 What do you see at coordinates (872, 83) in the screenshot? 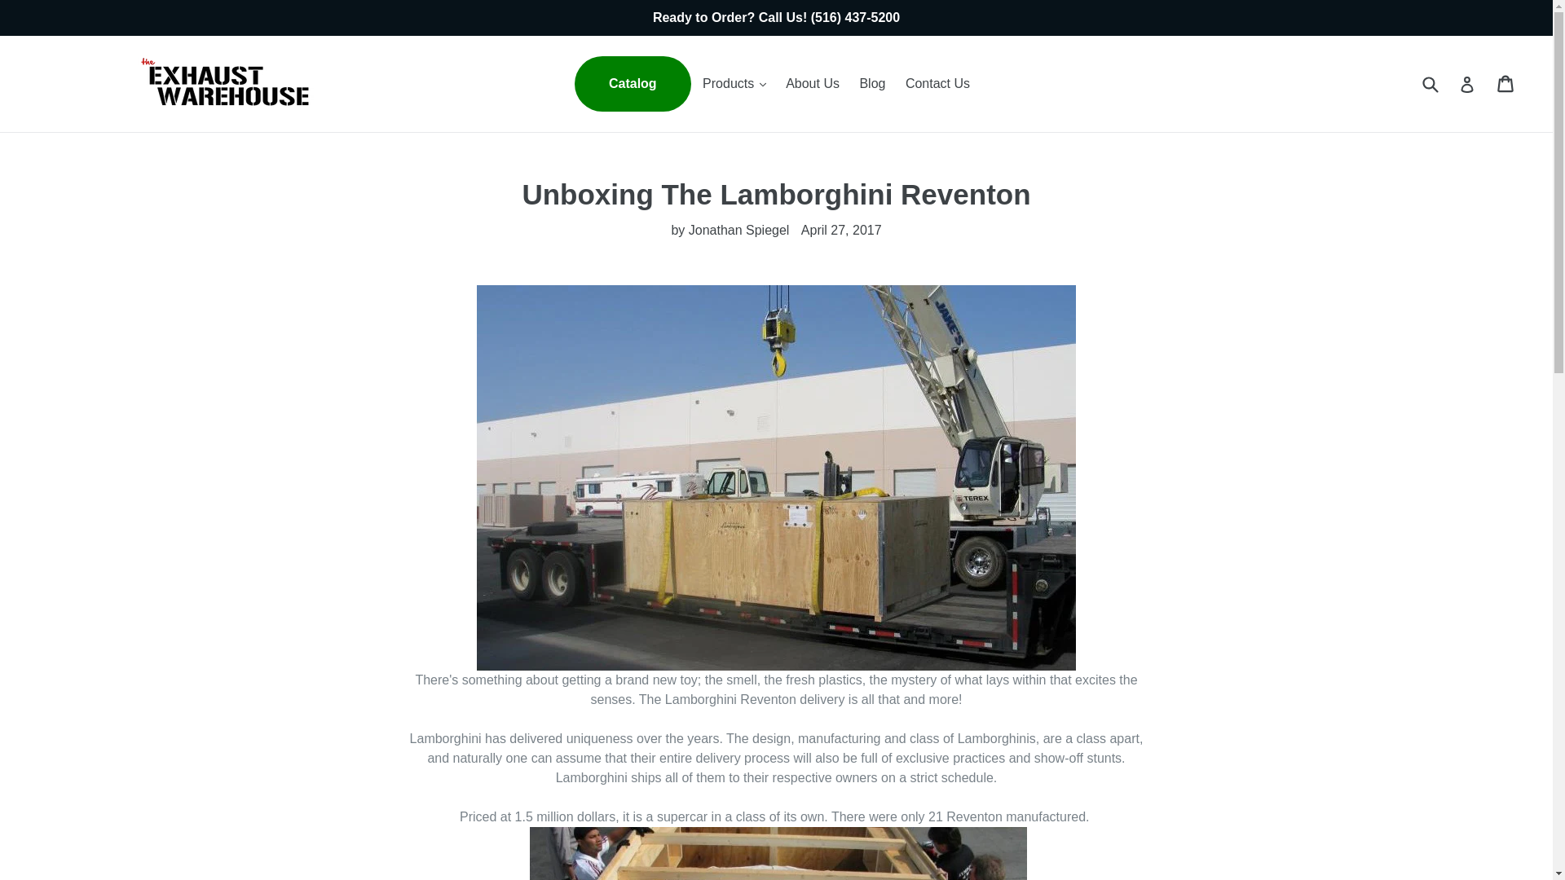
I see `Blog` at bounding box center [872, 83].